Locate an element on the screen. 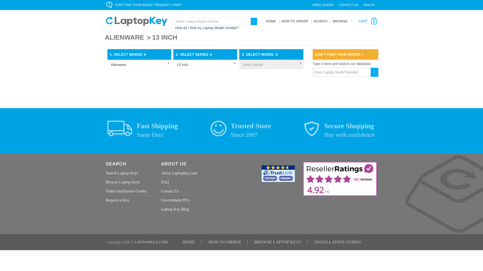 The height and width of the screenshot is (271, 483). SIGN IN is located at coordinates (369, 5).